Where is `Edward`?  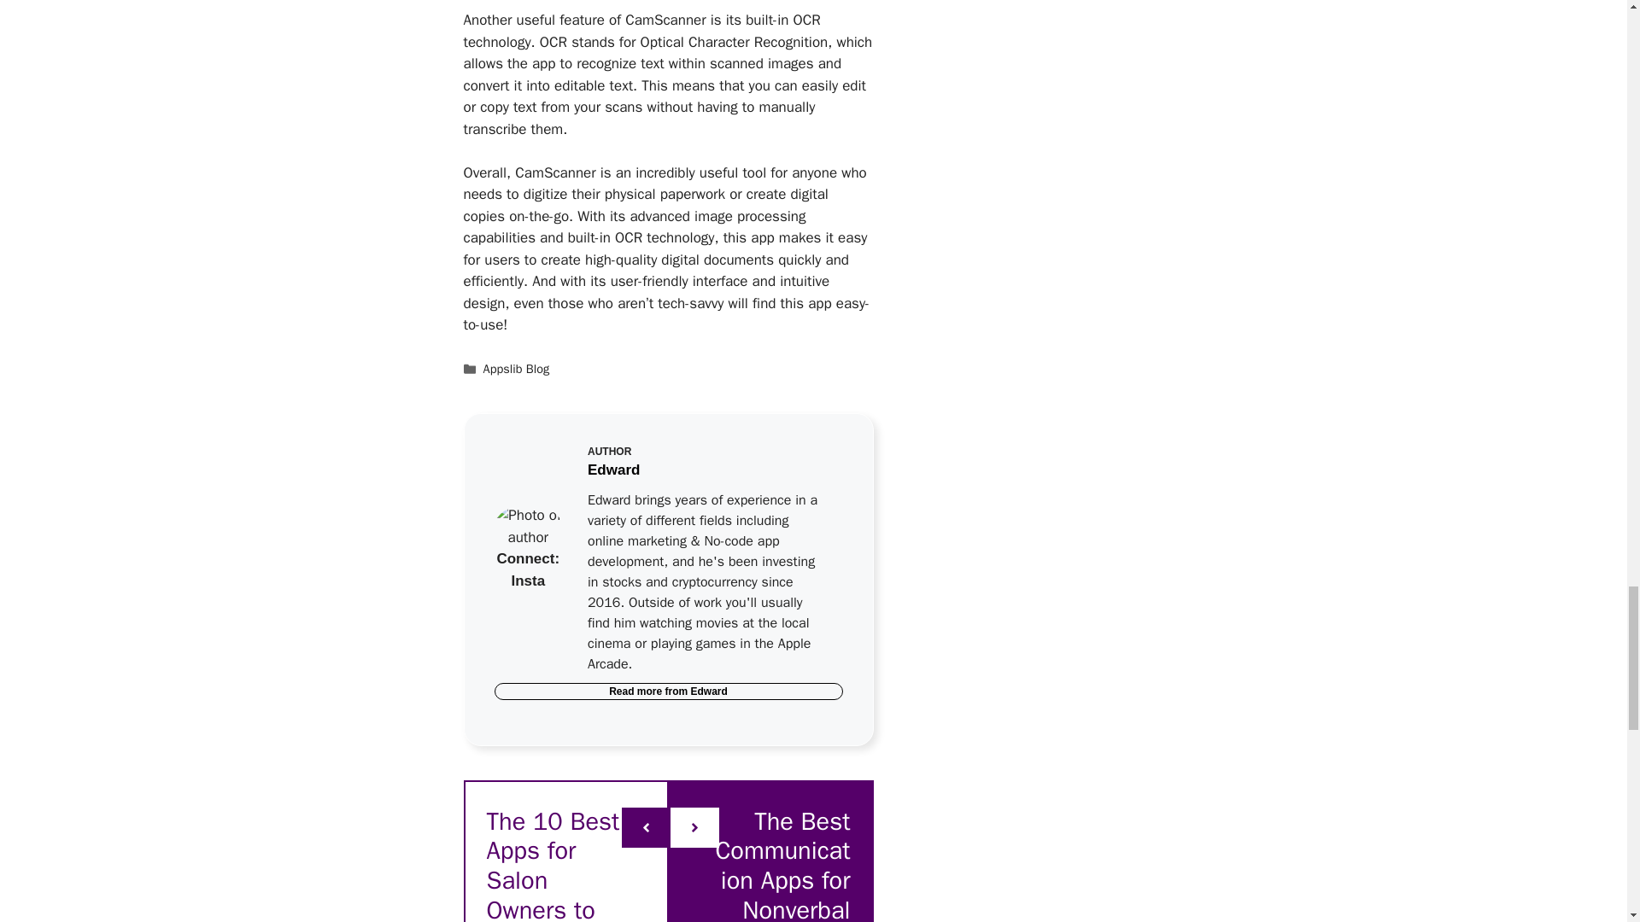
Edward is located at coordinates (708, 691).